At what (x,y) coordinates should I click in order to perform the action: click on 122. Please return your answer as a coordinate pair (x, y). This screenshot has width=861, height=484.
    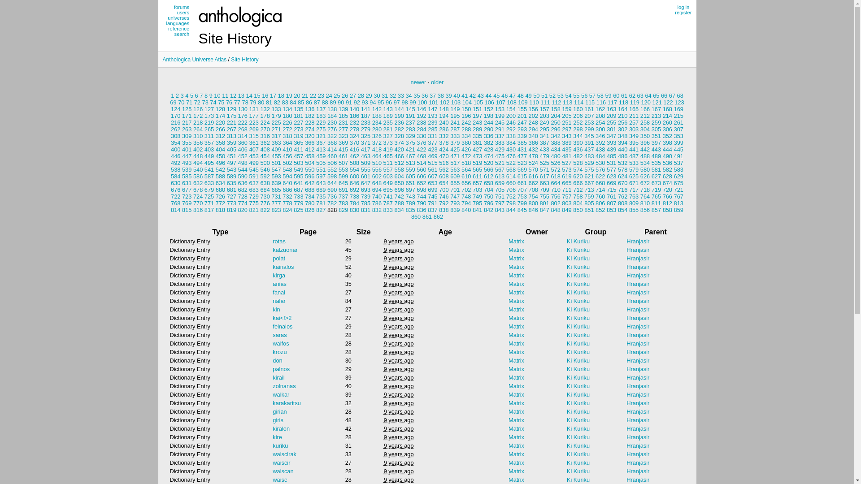
    Looking at the image, I should click on (668, 102).